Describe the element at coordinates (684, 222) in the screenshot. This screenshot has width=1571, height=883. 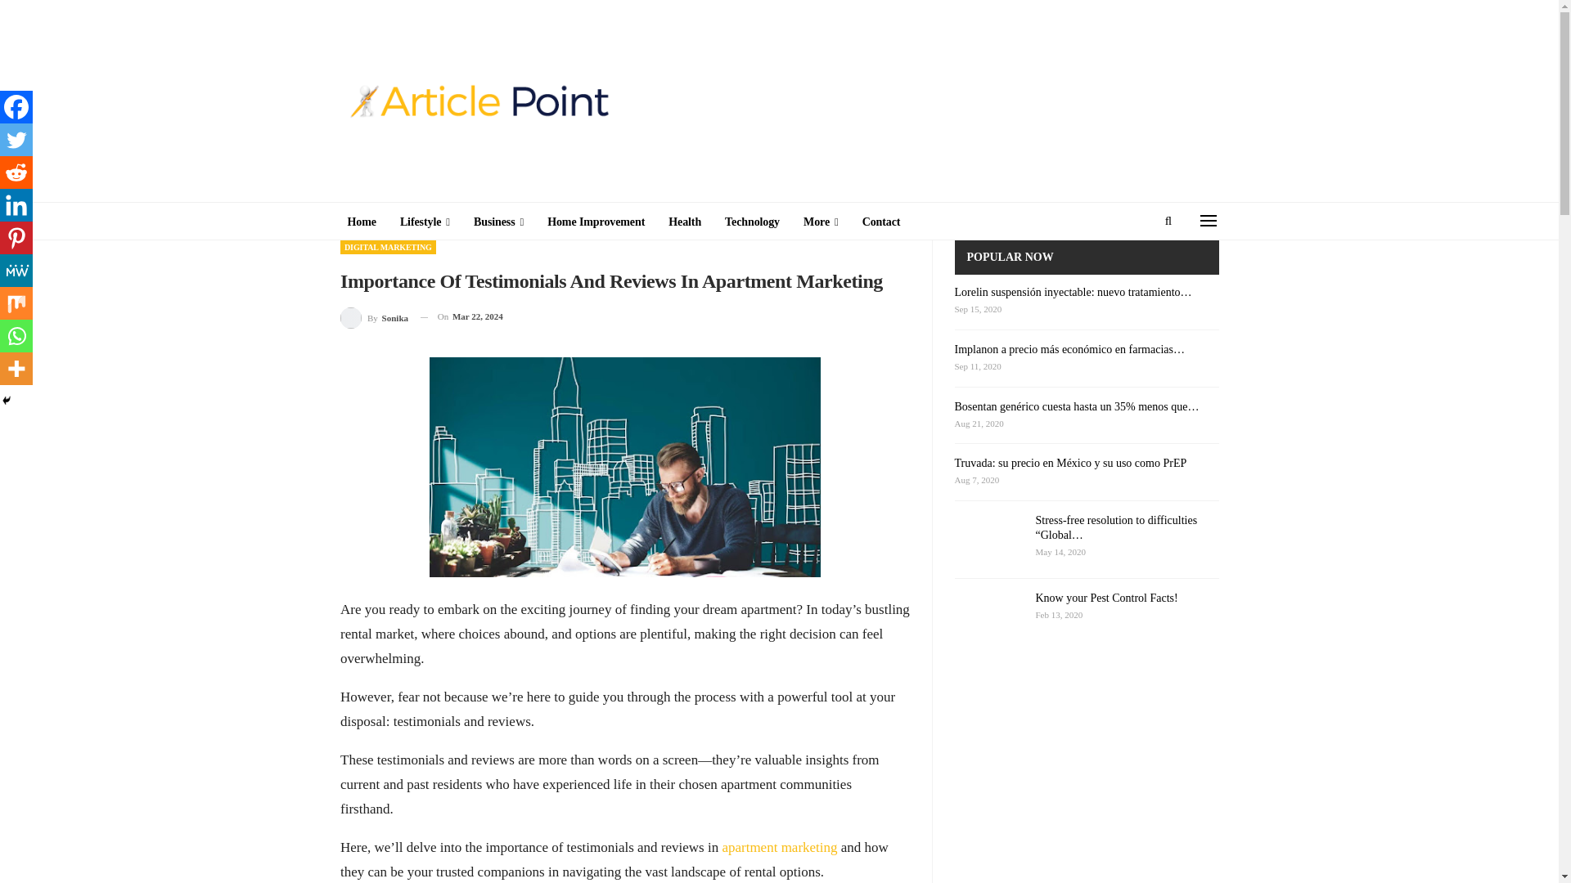
I see `Health` at that location.